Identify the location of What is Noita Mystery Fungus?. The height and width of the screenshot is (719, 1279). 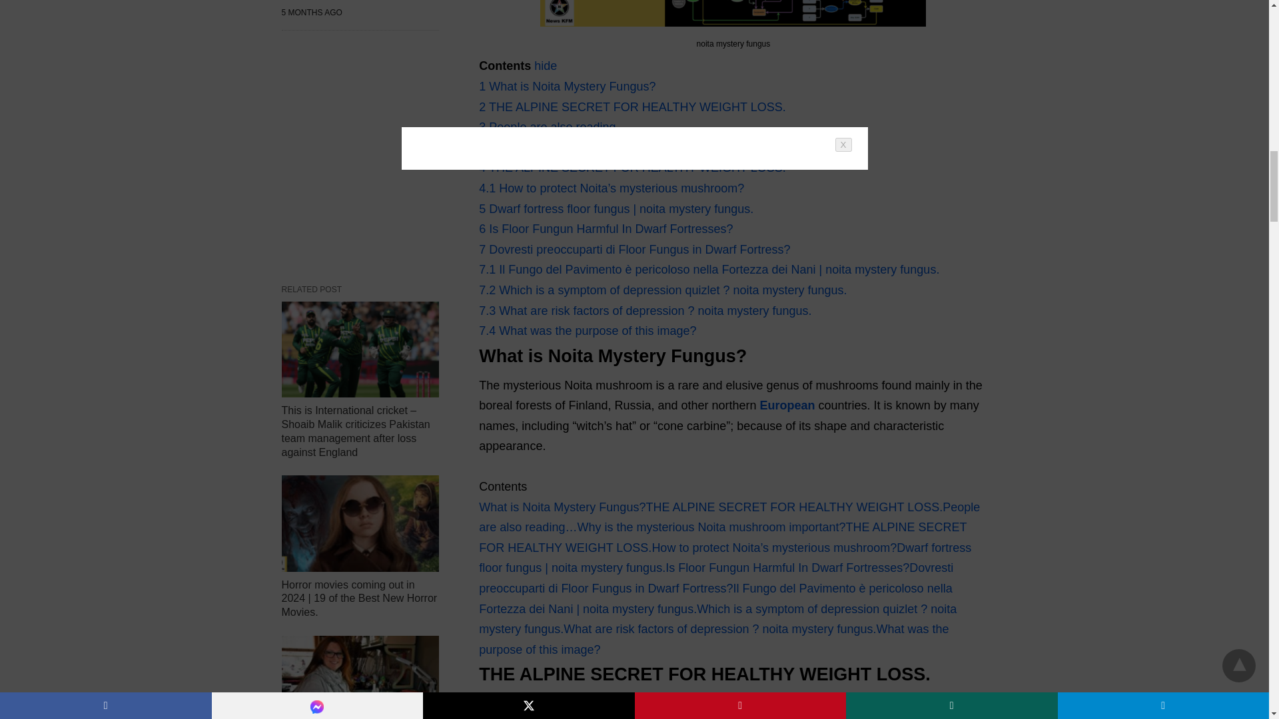
(562, 507).